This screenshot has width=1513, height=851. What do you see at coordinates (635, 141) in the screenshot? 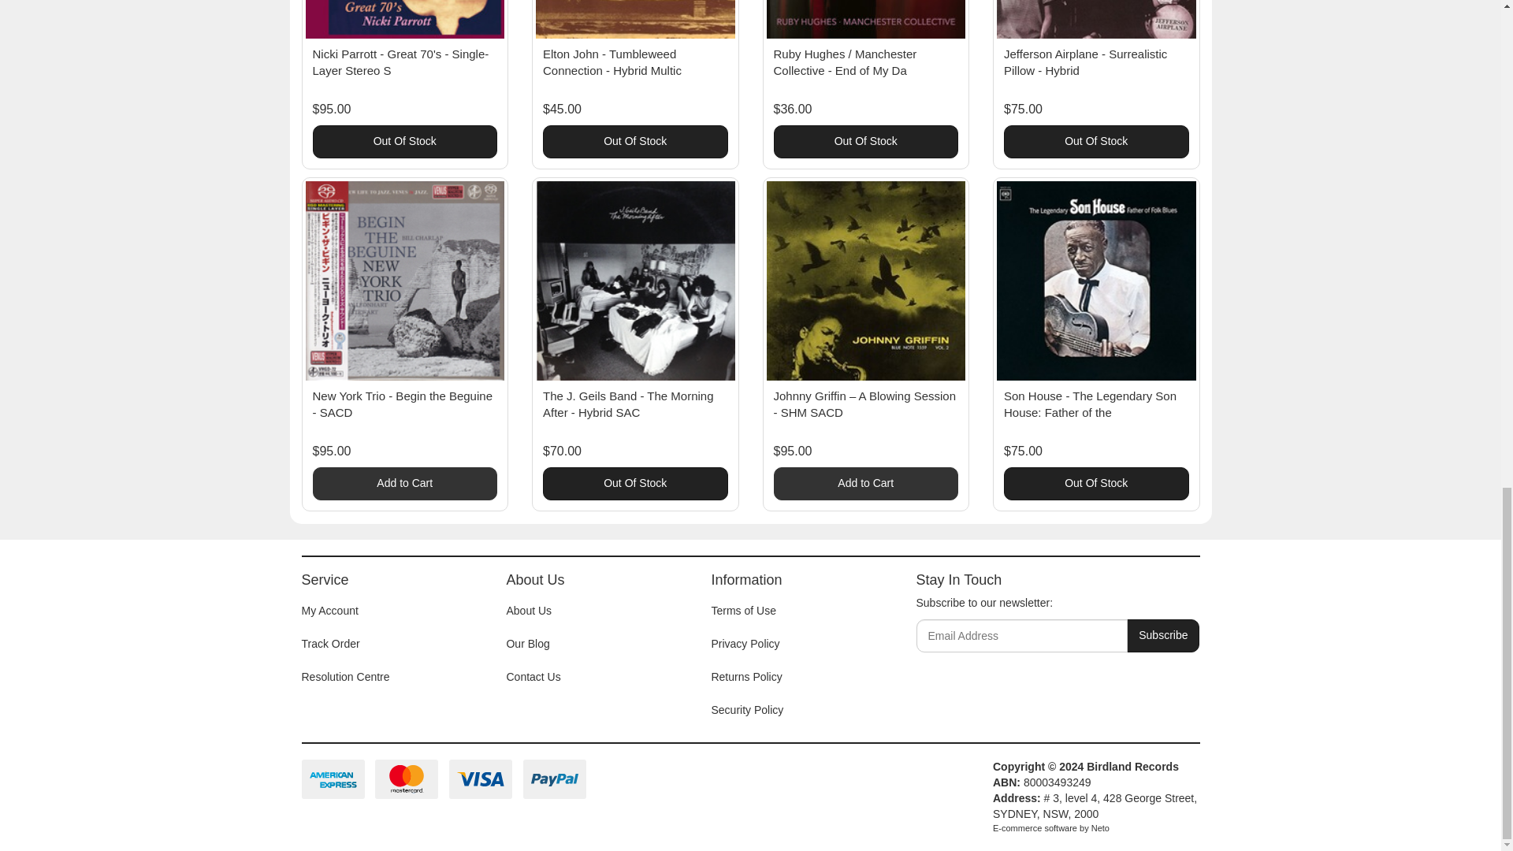
I see `Notify Me When Back In Stock` at bounding box center [635, 141].